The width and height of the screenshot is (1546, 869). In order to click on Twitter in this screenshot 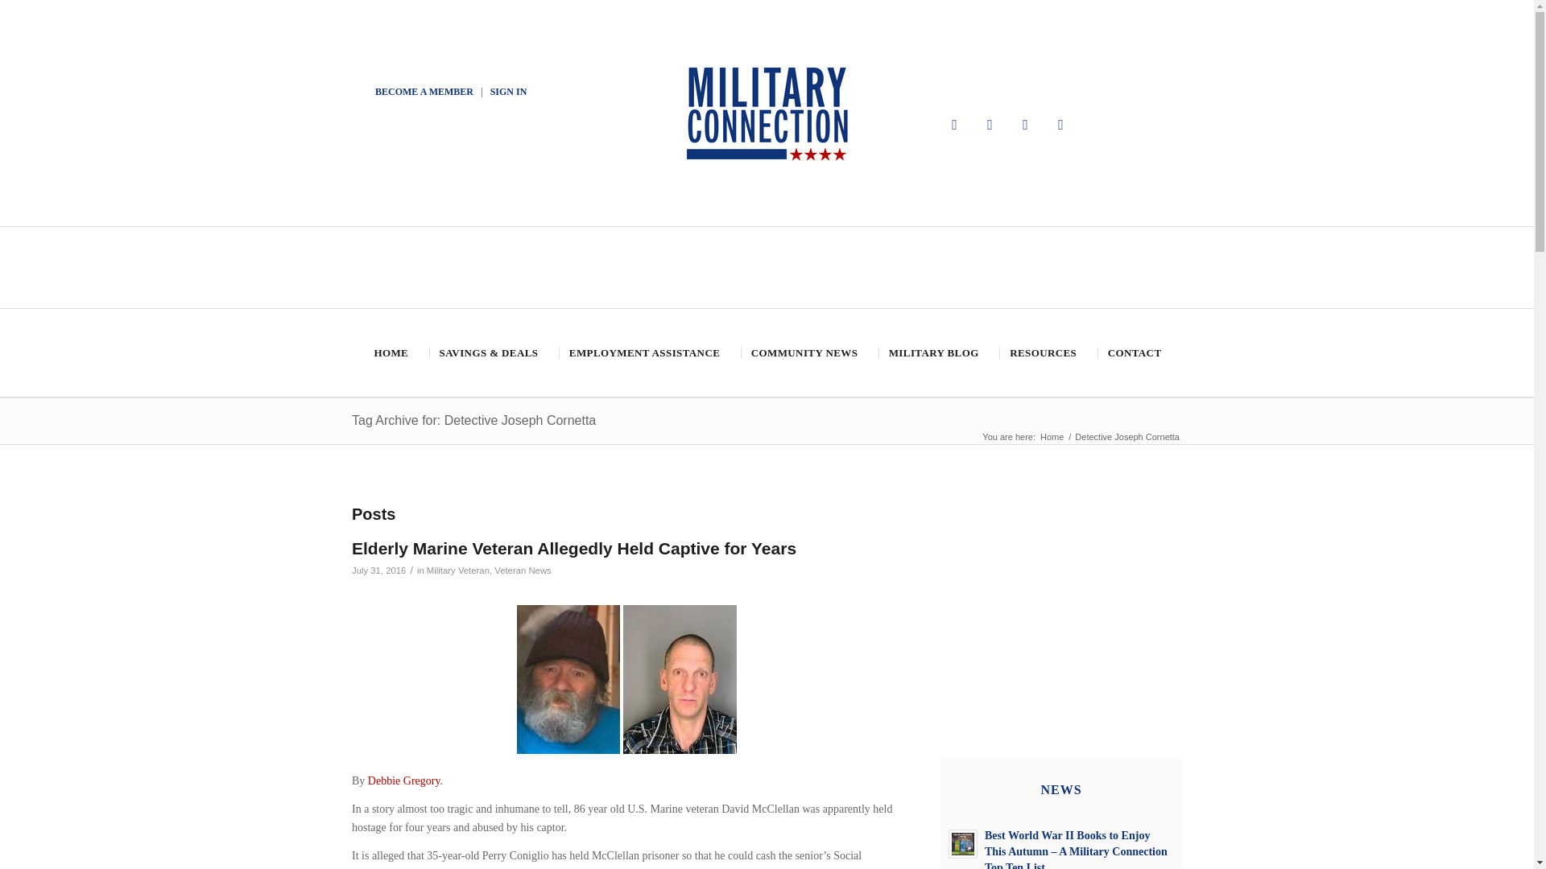, I will do `click(990, 124)`.